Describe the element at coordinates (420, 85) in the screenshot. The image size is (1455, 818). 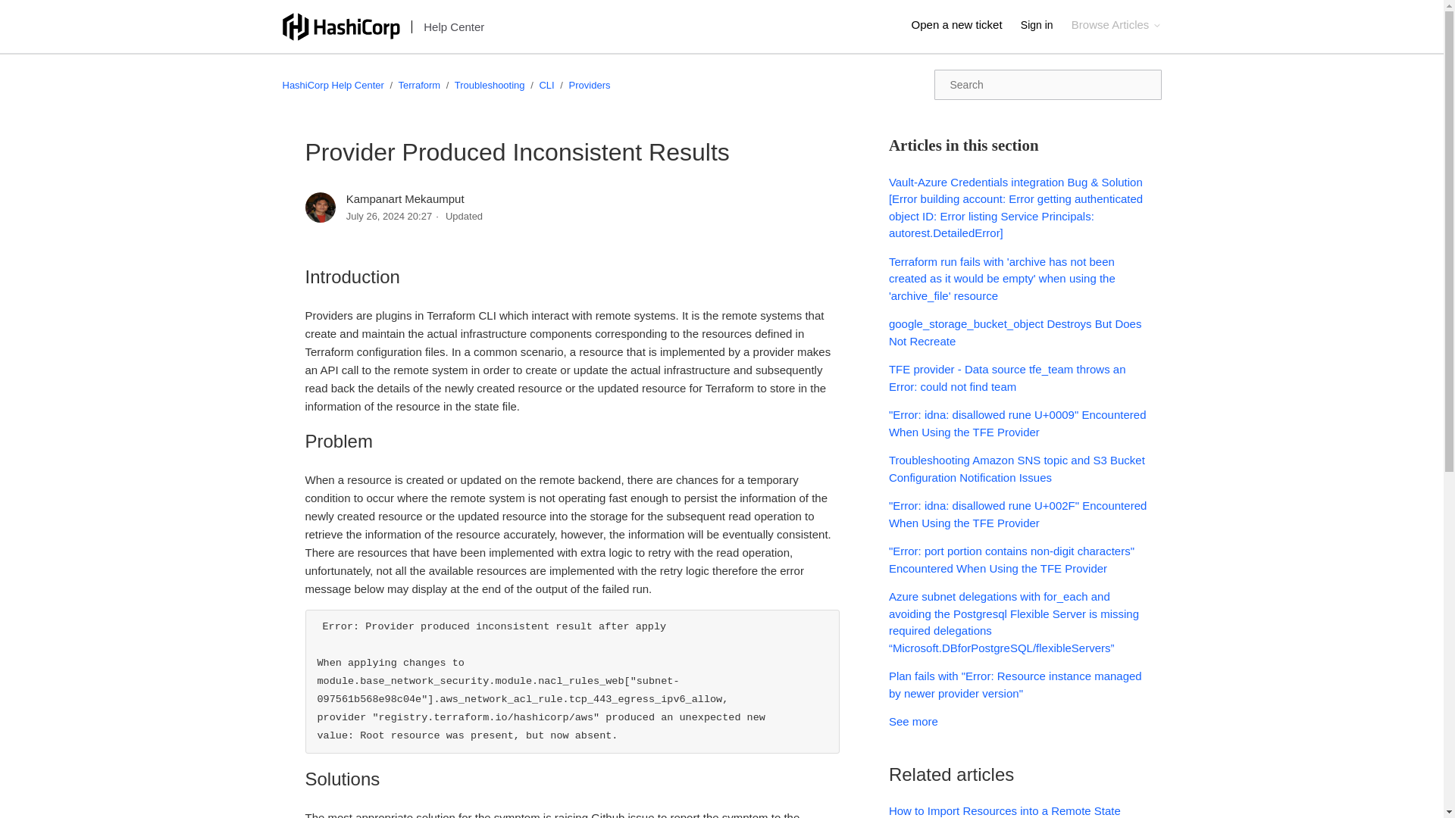
I see `Terraform` at that location.